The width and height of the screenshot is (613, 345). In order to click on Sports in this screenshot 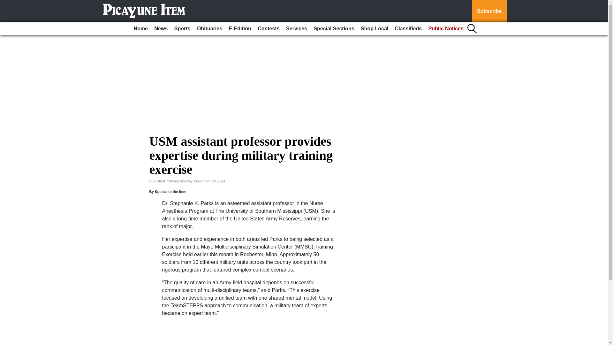, I will do `click(182, 29)`.